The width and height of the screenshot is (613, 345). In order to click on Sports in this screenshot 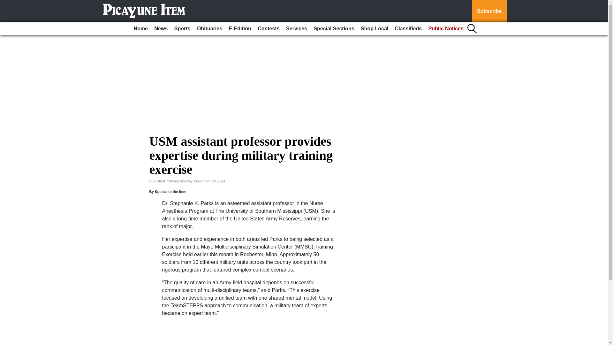, I will do `click(182, 29)`.